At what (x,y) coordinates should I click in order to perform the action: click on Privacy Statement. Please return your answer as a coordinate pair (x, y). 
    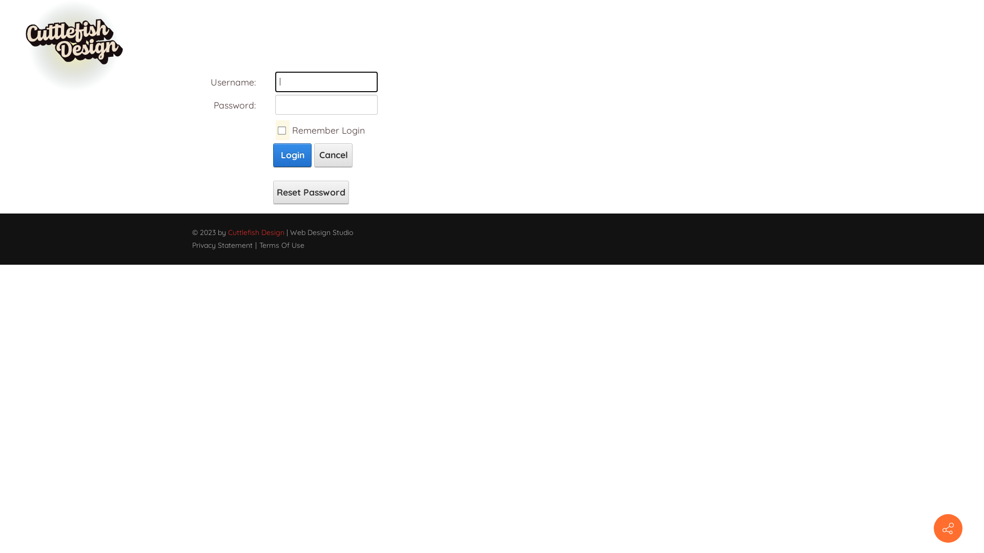
    Looking at the image, I should click on (222, 245).